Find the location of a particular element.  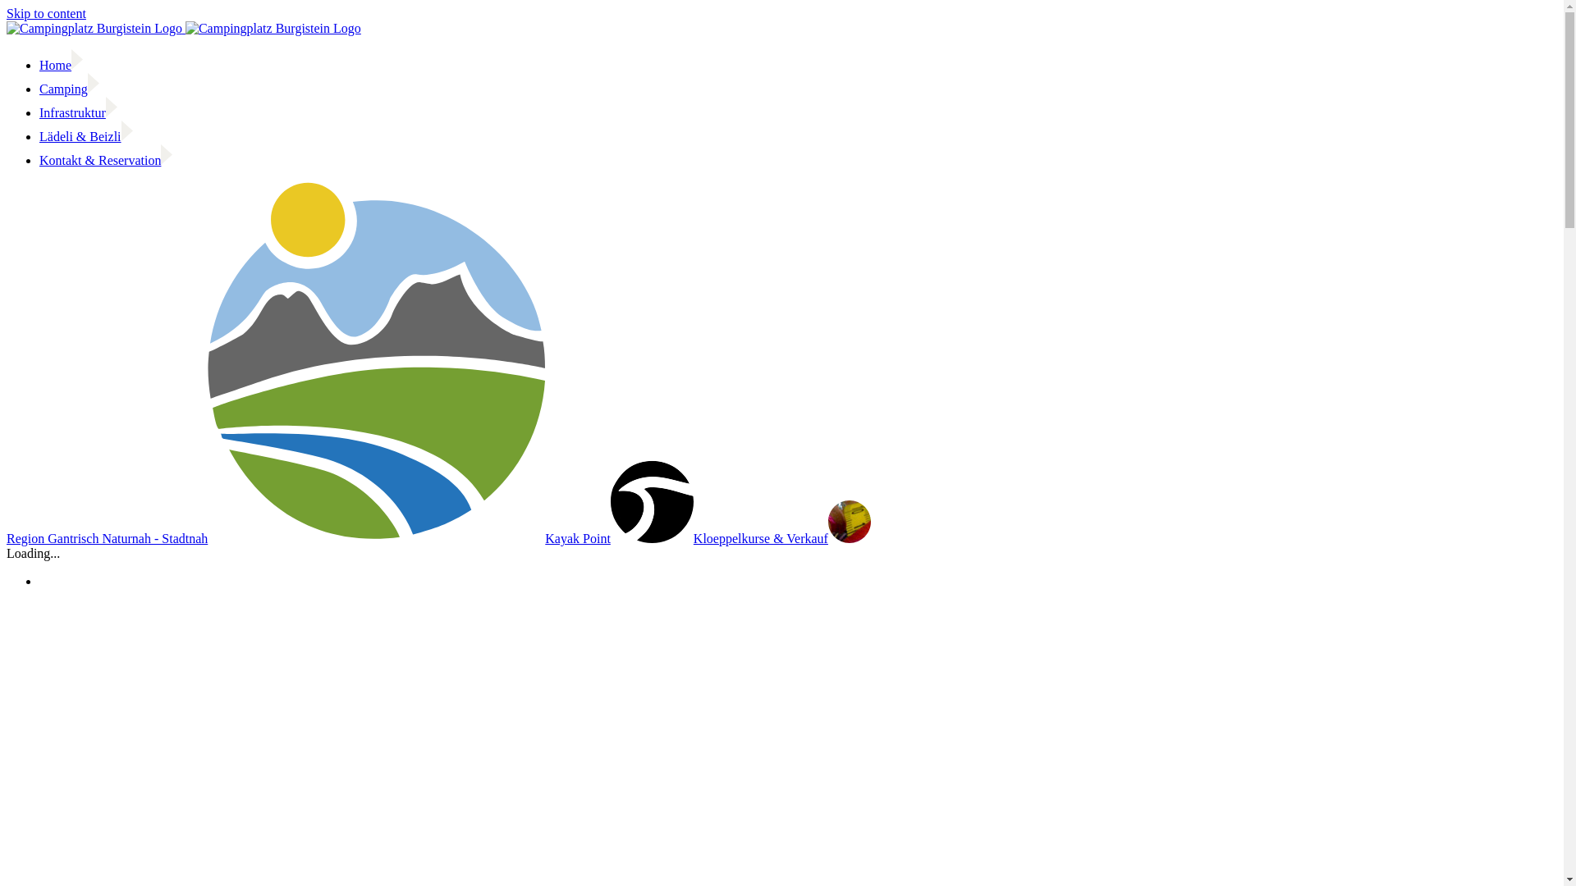

Camping is located at coordinates (69, 89).